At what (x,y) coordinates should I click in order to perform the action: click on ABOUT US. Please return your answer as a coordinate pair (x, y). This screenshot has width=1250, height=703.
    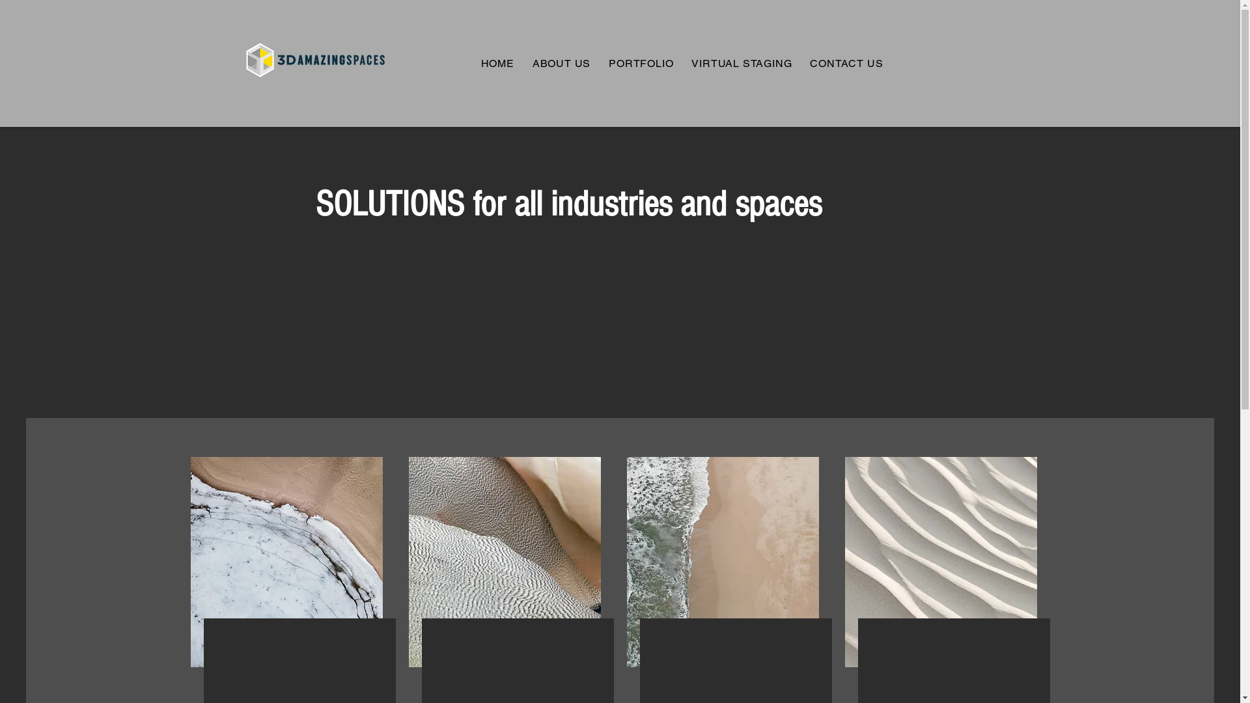
    Looking at the image, I should click on (561, 63).